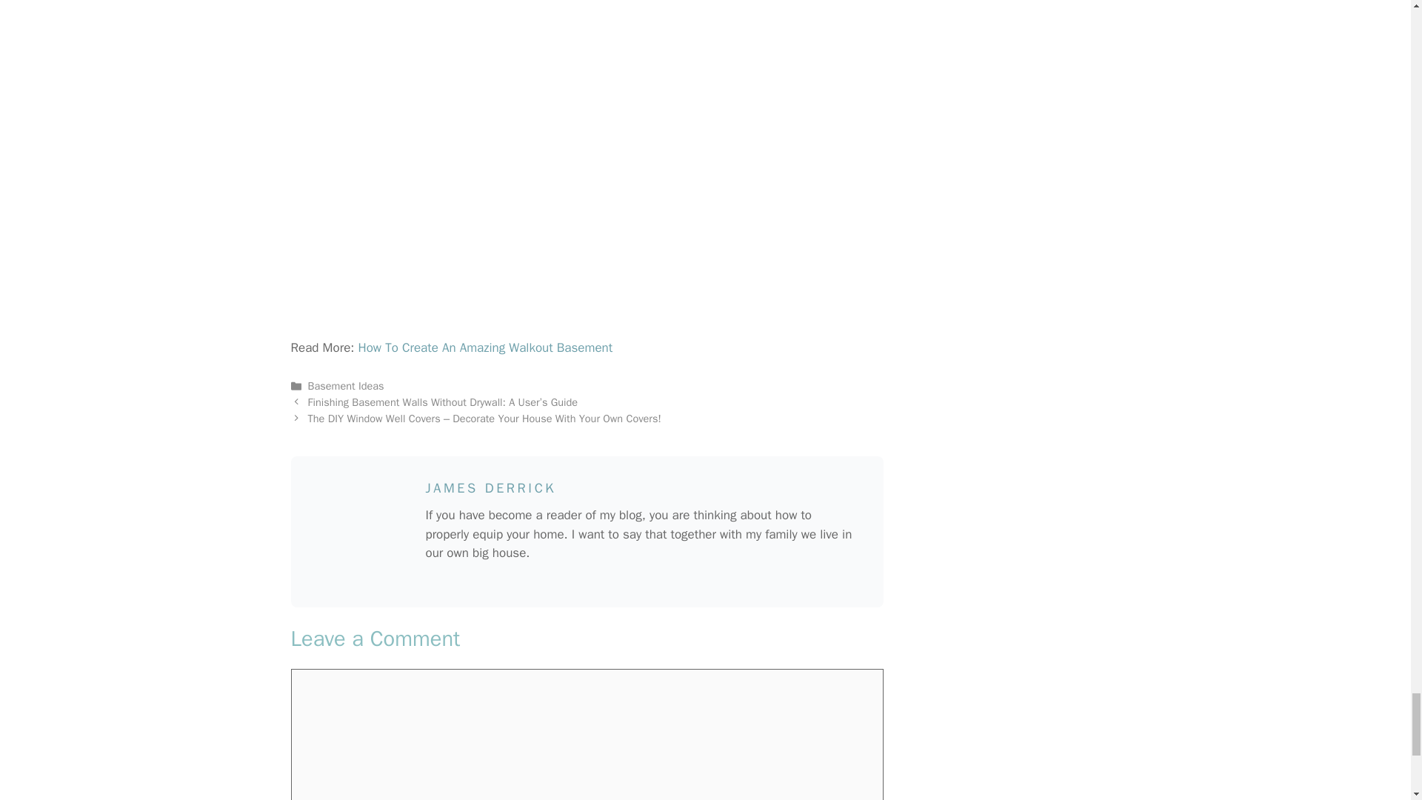 This screenshot has height=800, width=1422. I want to click on How To Create An Amazing Walkout Basement, so click(483, 347).